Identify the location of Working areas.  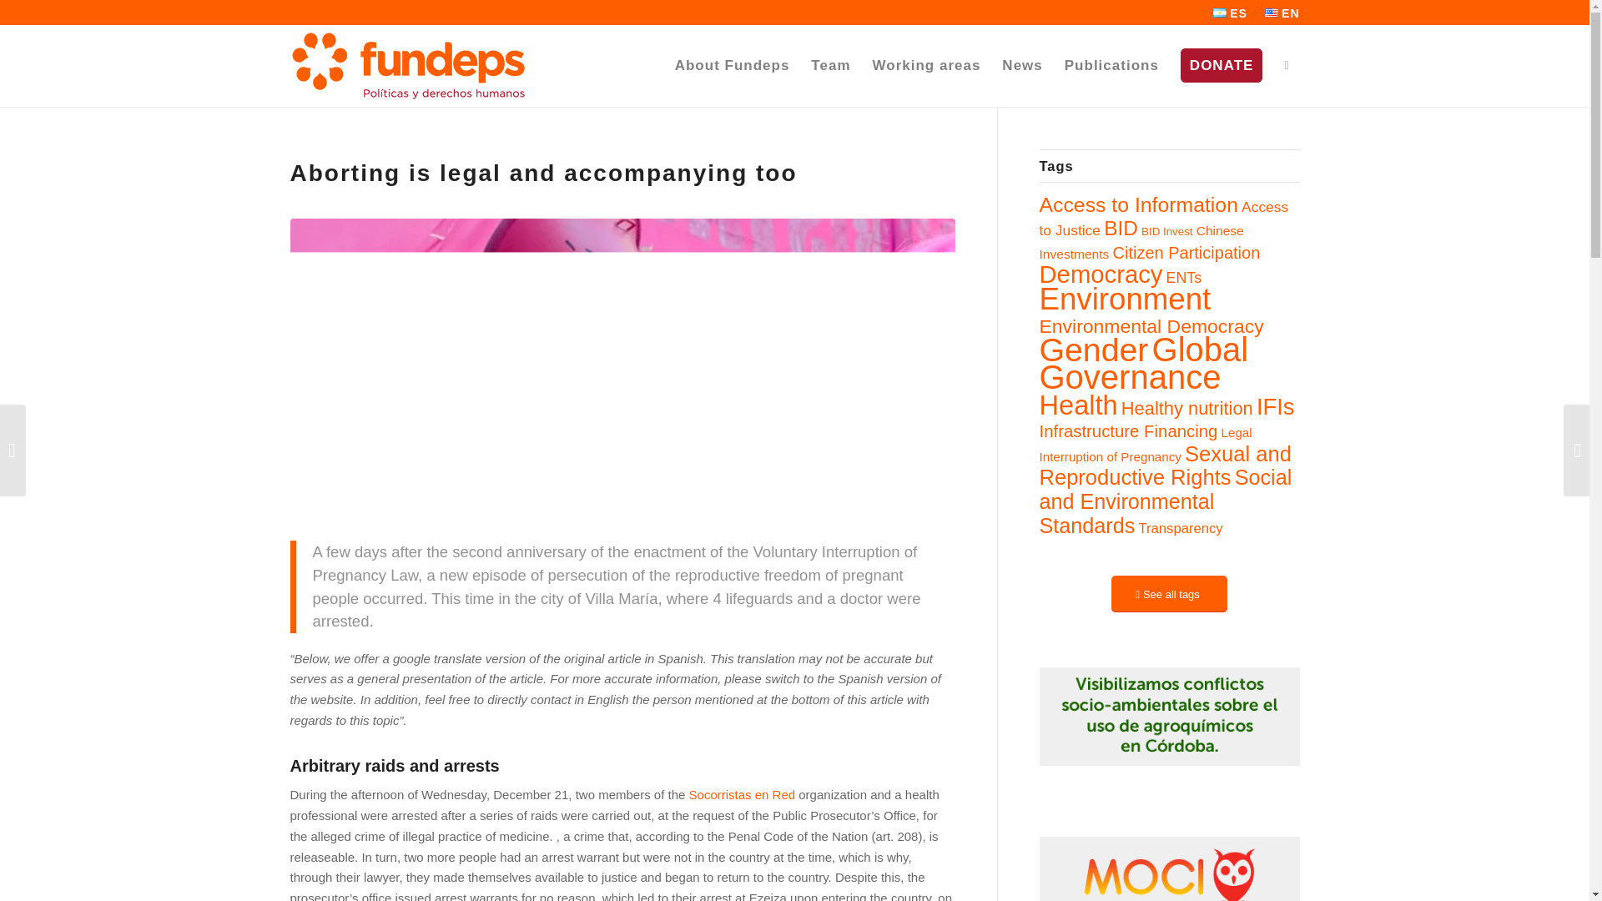
(926, 65).